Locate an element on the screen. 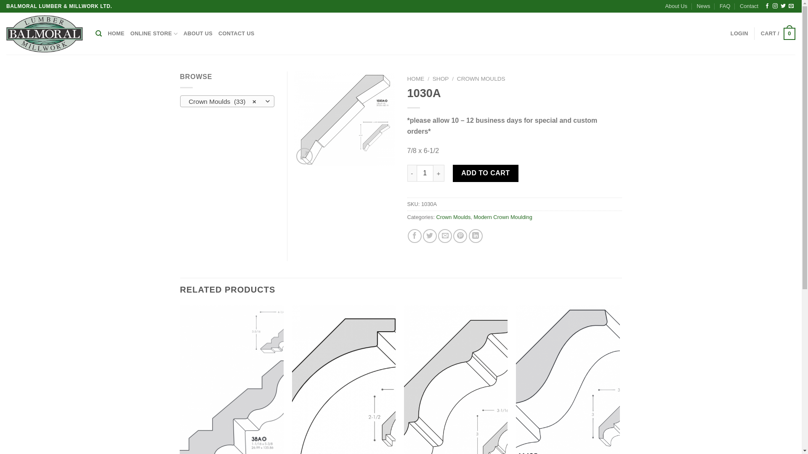 The height and width of the screenshot is (454, 808). HOME is located at coordinates (116, 34).